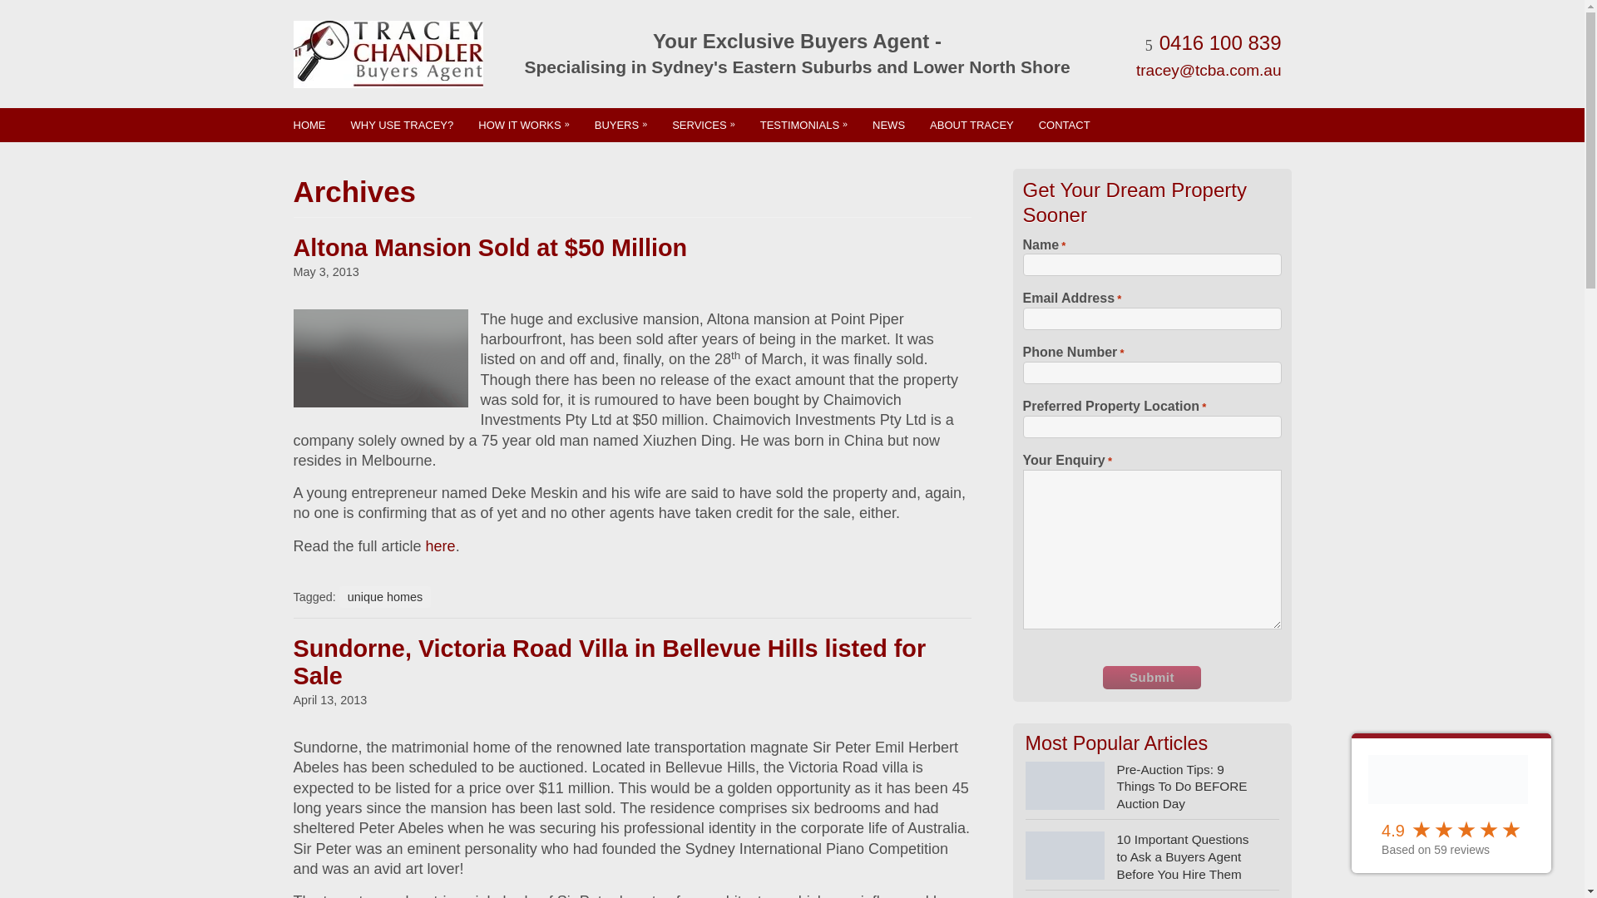 This screenshot has width=1597, height=898. I want to click on HOME, so click(309, 125).